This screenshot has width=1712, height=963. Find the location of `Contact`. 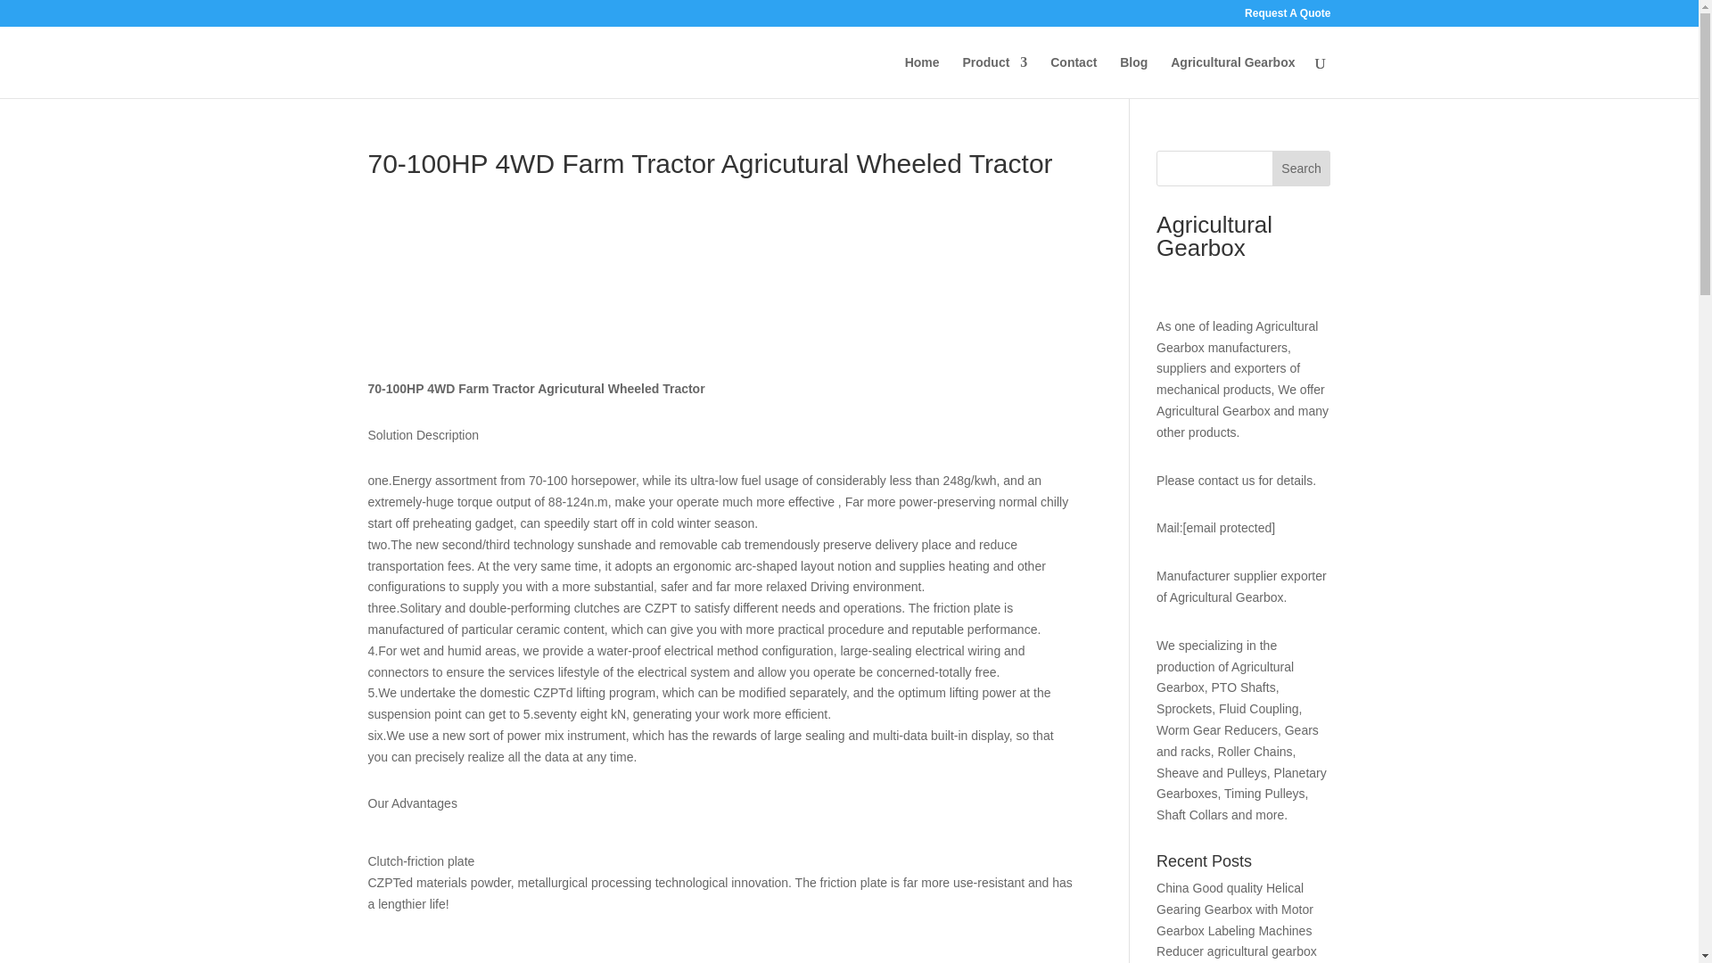

Contact is located at coordinates (1074, 77).